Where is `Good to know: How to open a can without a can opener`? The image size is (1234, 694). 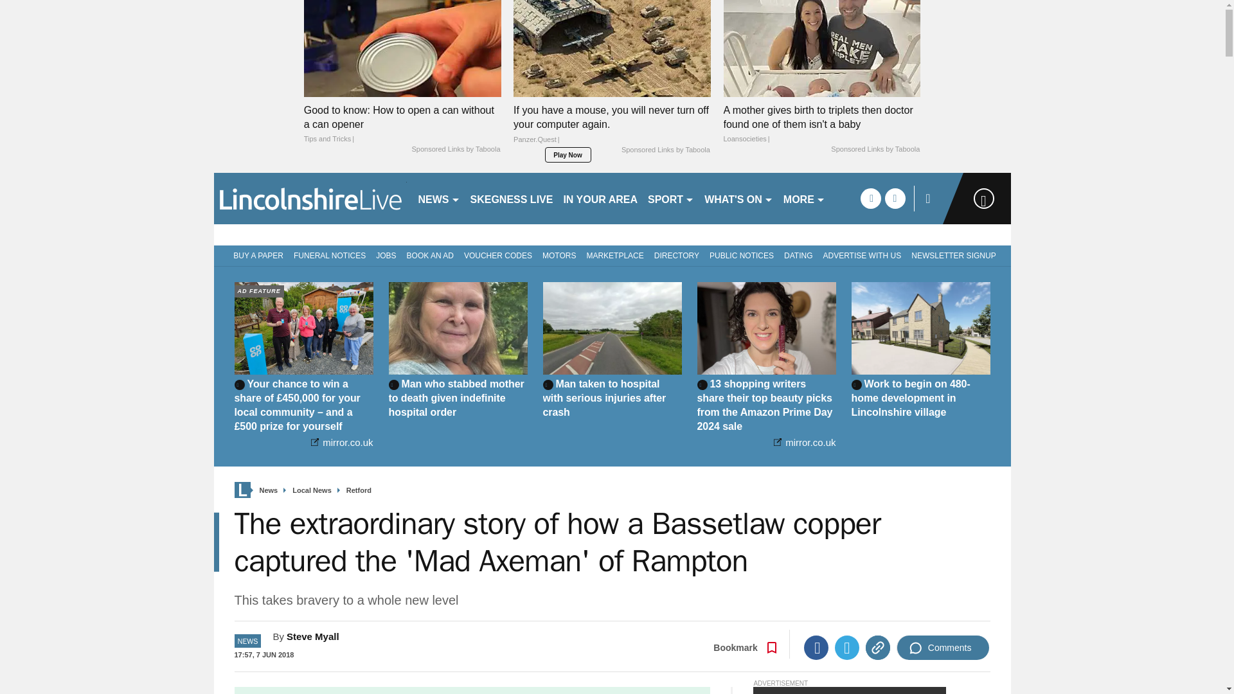
Good to know: How to open a can without a can opener is located at coordinates (402, 124).